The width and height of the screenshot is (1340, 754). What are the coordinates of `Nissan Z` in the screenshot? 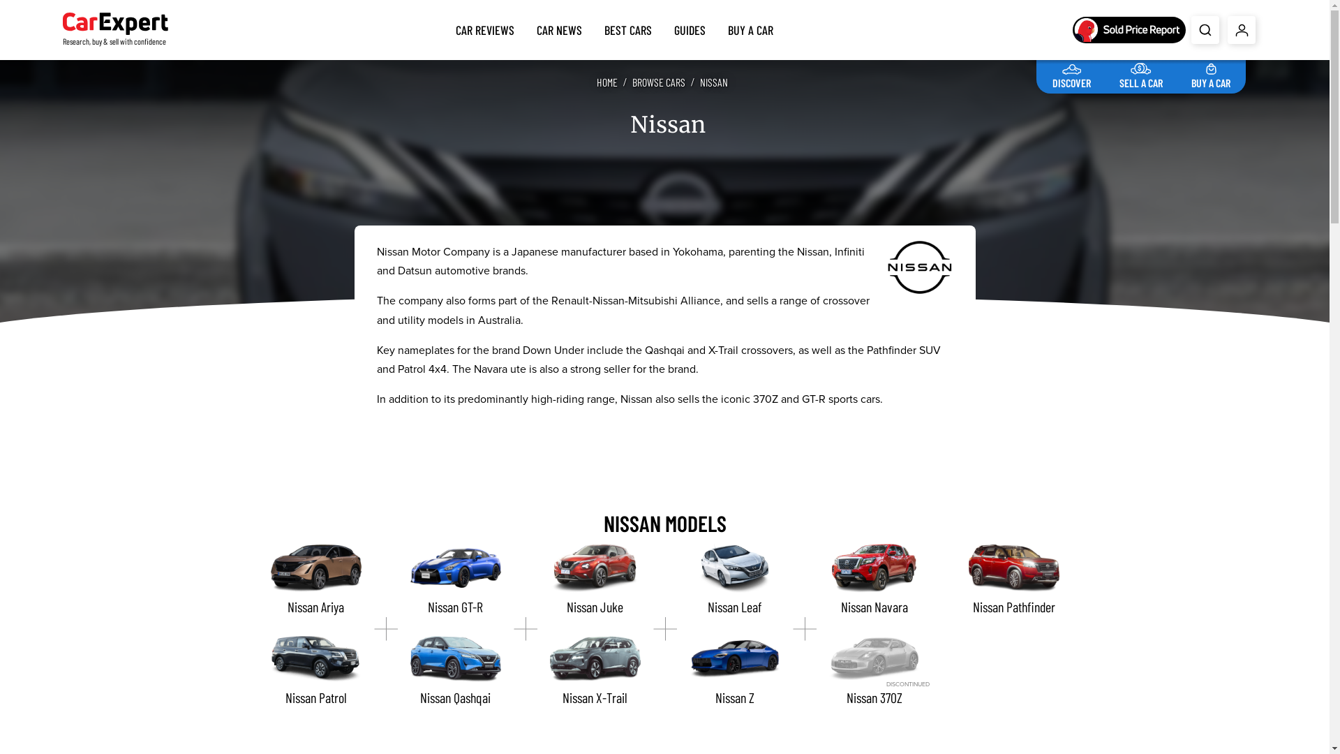 It's located at (734, 671).